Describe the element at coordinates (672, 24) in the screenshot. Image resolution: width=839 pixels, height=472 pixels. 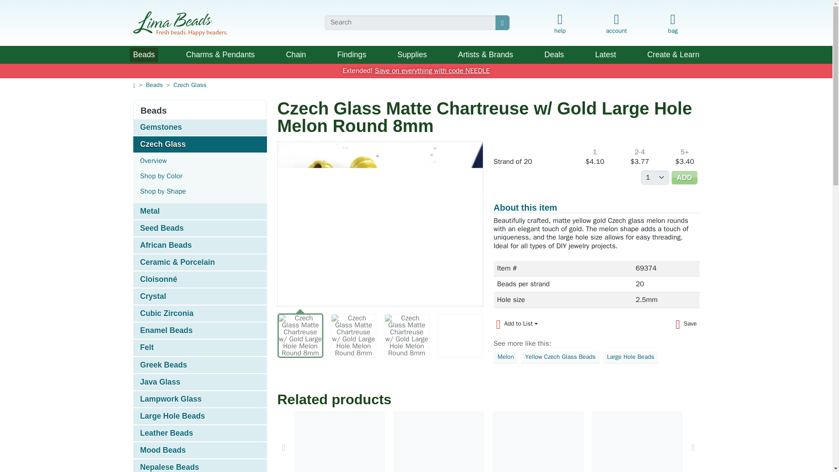
I see `bag` at that location.